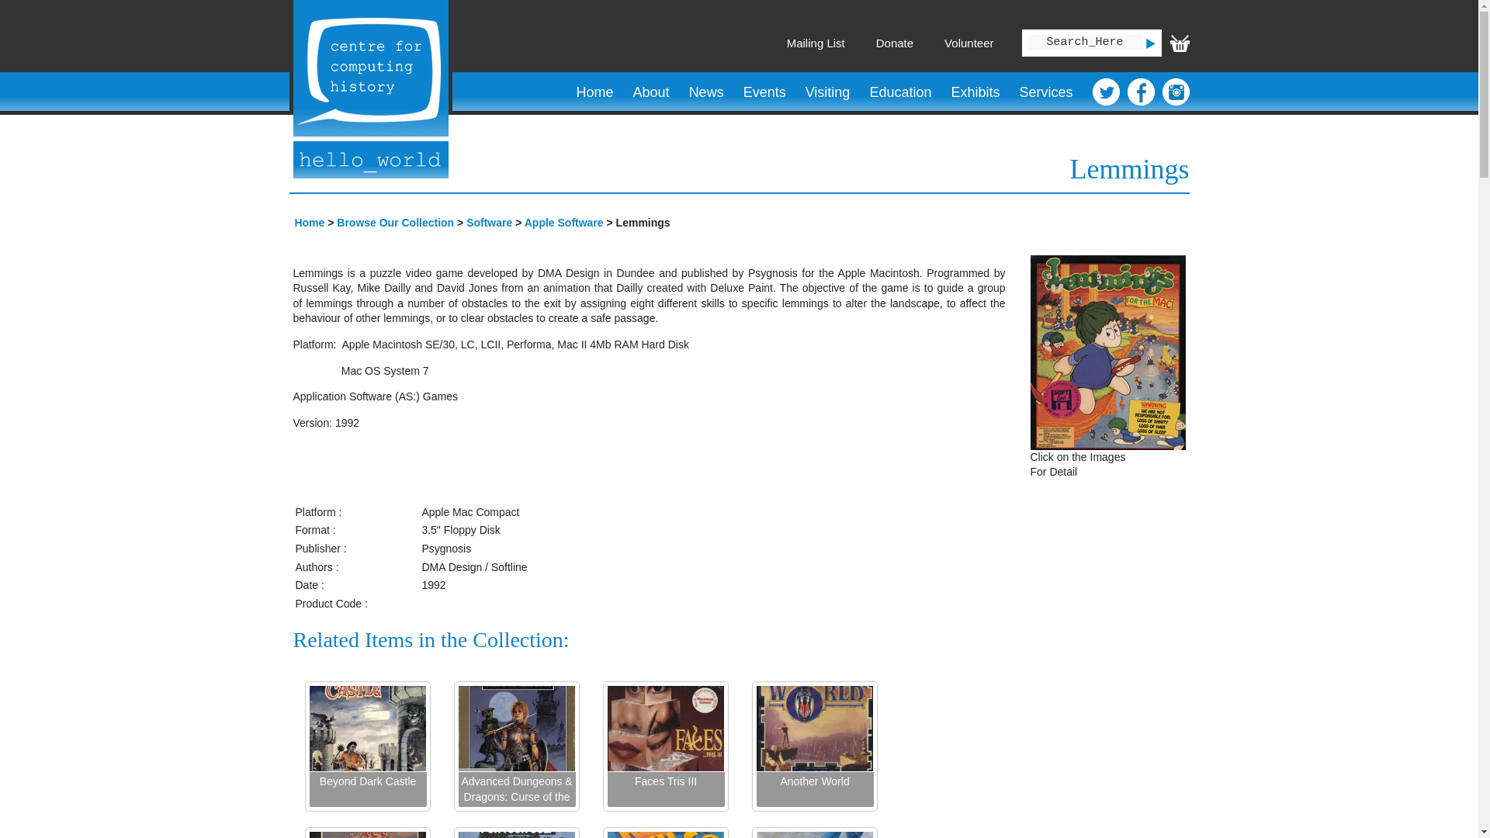 The image size is (1490, 838). I want to click on Education, so click(900, 92).